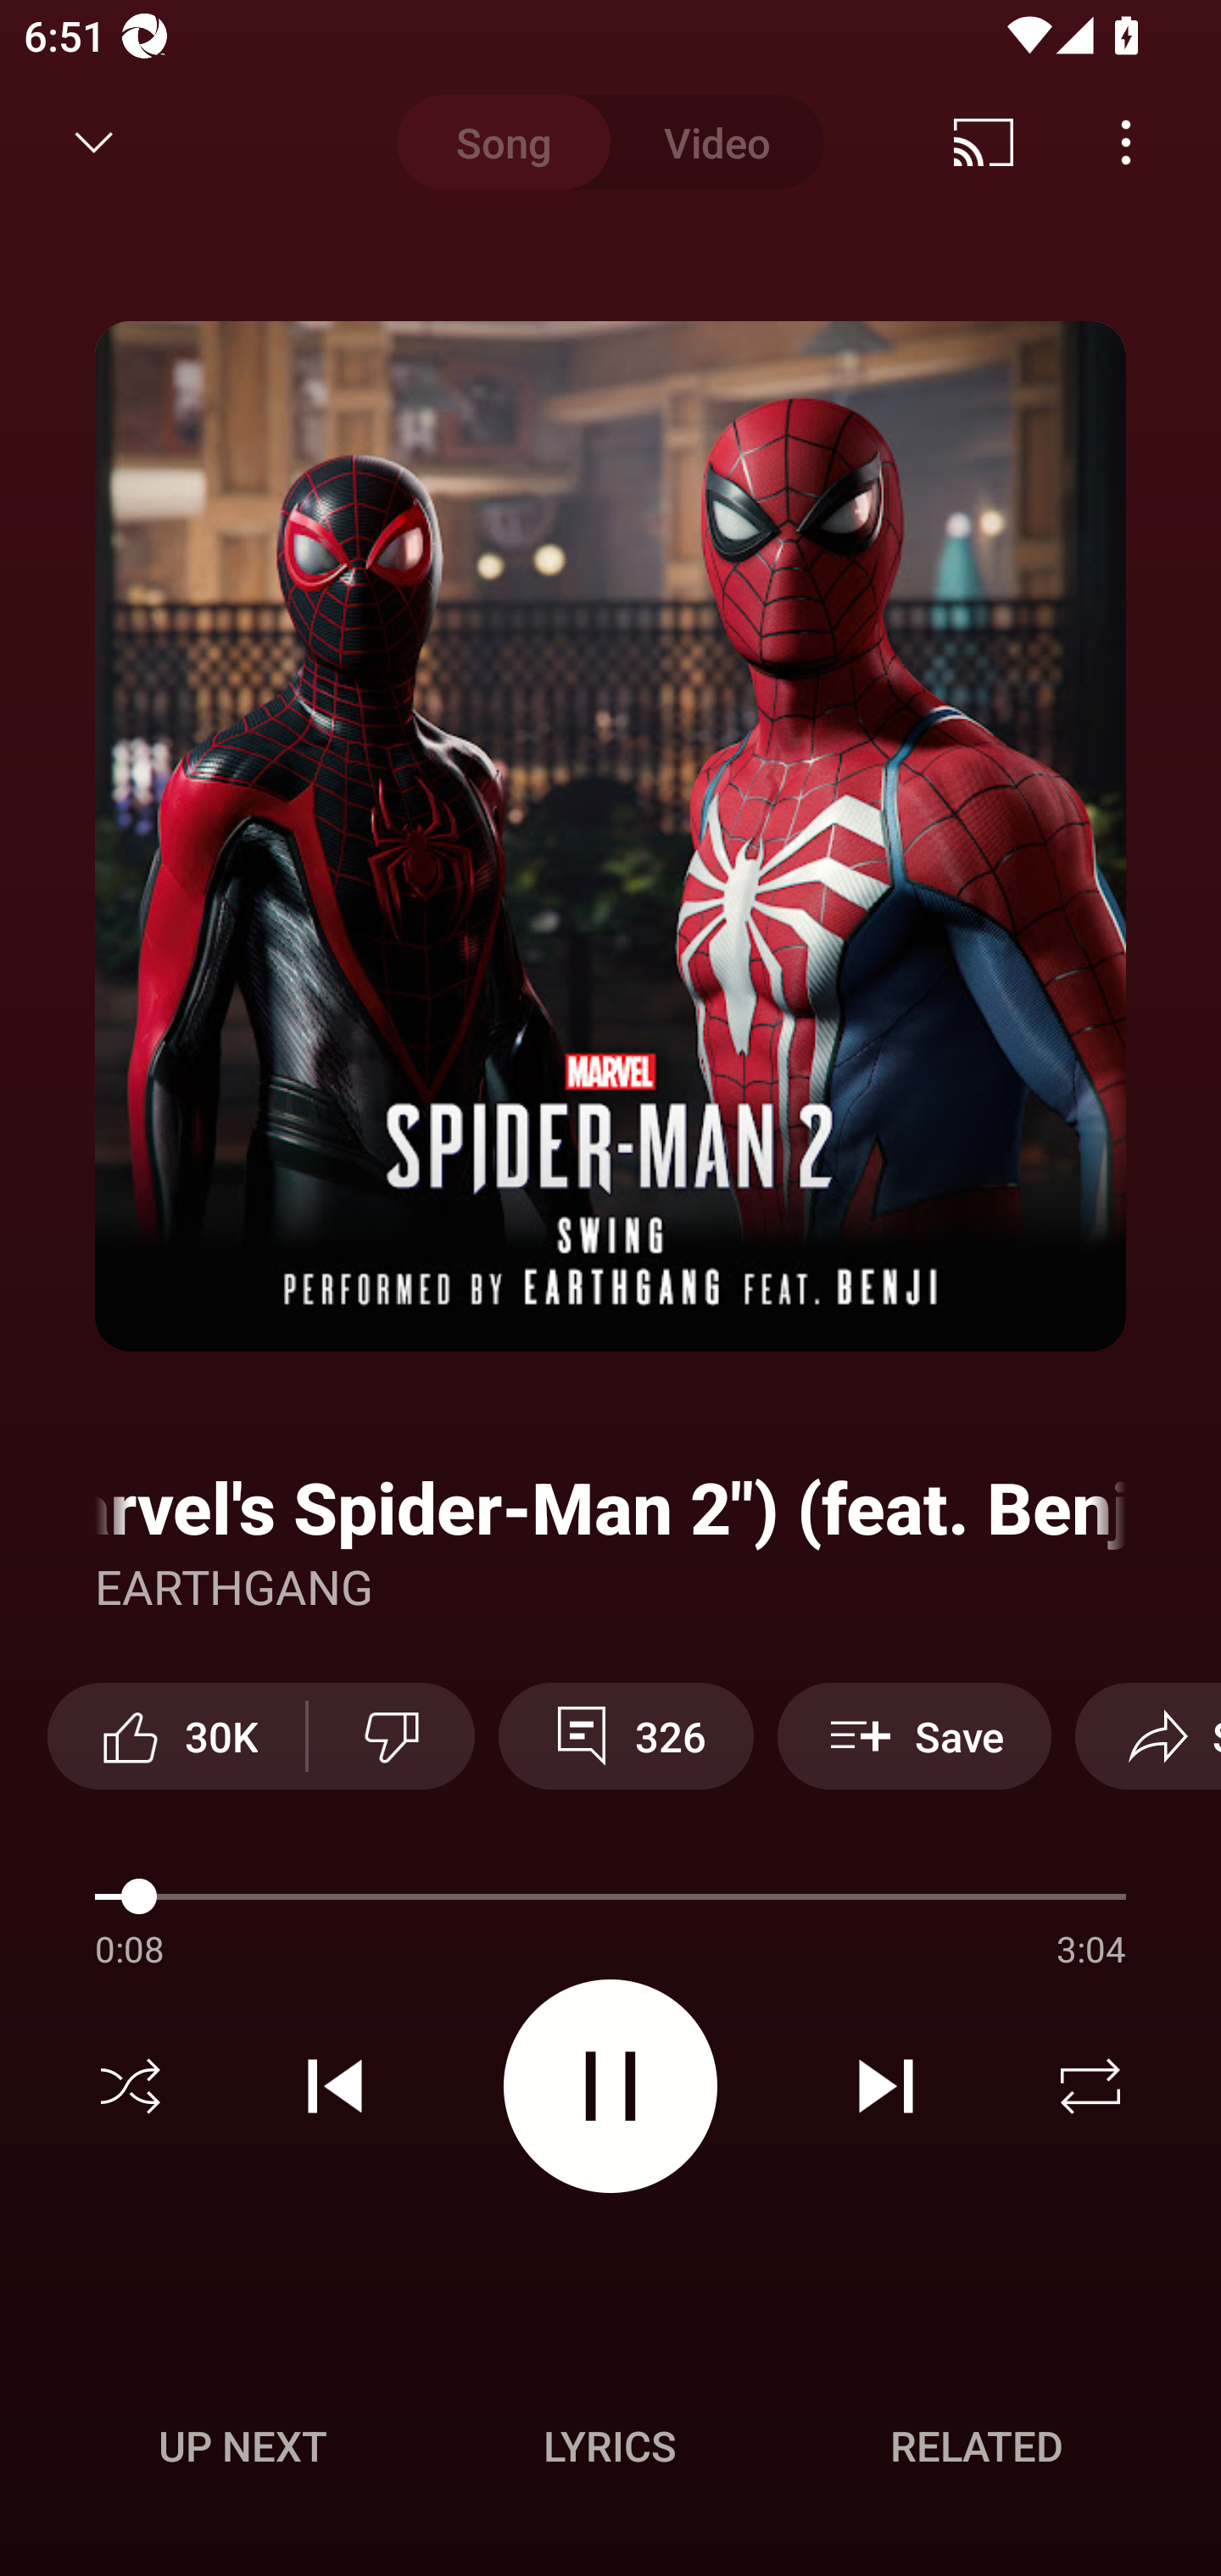  Describe the element at coordinates (626, 1735) in the screenshot. I see `326 View 326 comments` at that location.